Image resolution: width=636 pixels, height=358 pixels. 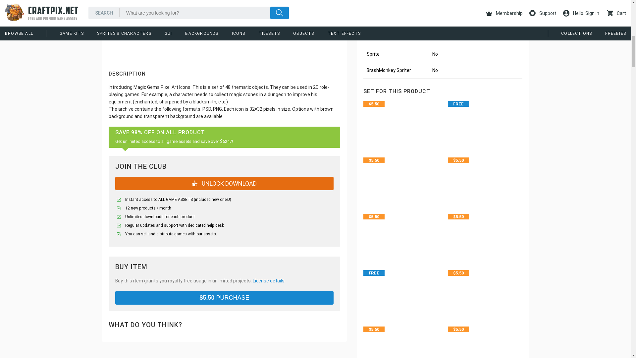 I want to click on Loot Icons Pixel Art Pack, so click(x=400, y=122).